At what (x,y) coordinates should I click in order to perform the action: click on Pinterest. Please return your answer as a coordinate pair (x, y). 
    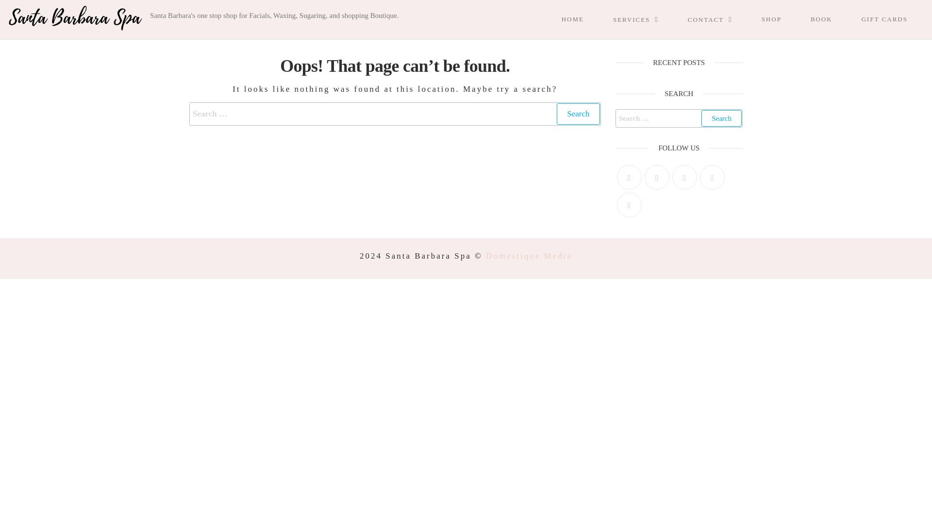
    Looking at the image, I should click on (684, 177).